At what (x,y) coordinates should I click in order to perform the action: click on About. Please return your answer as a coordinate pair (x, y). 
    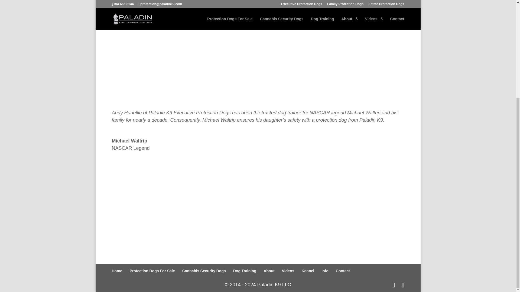
    Looking at the image, I should click on (269, 271).